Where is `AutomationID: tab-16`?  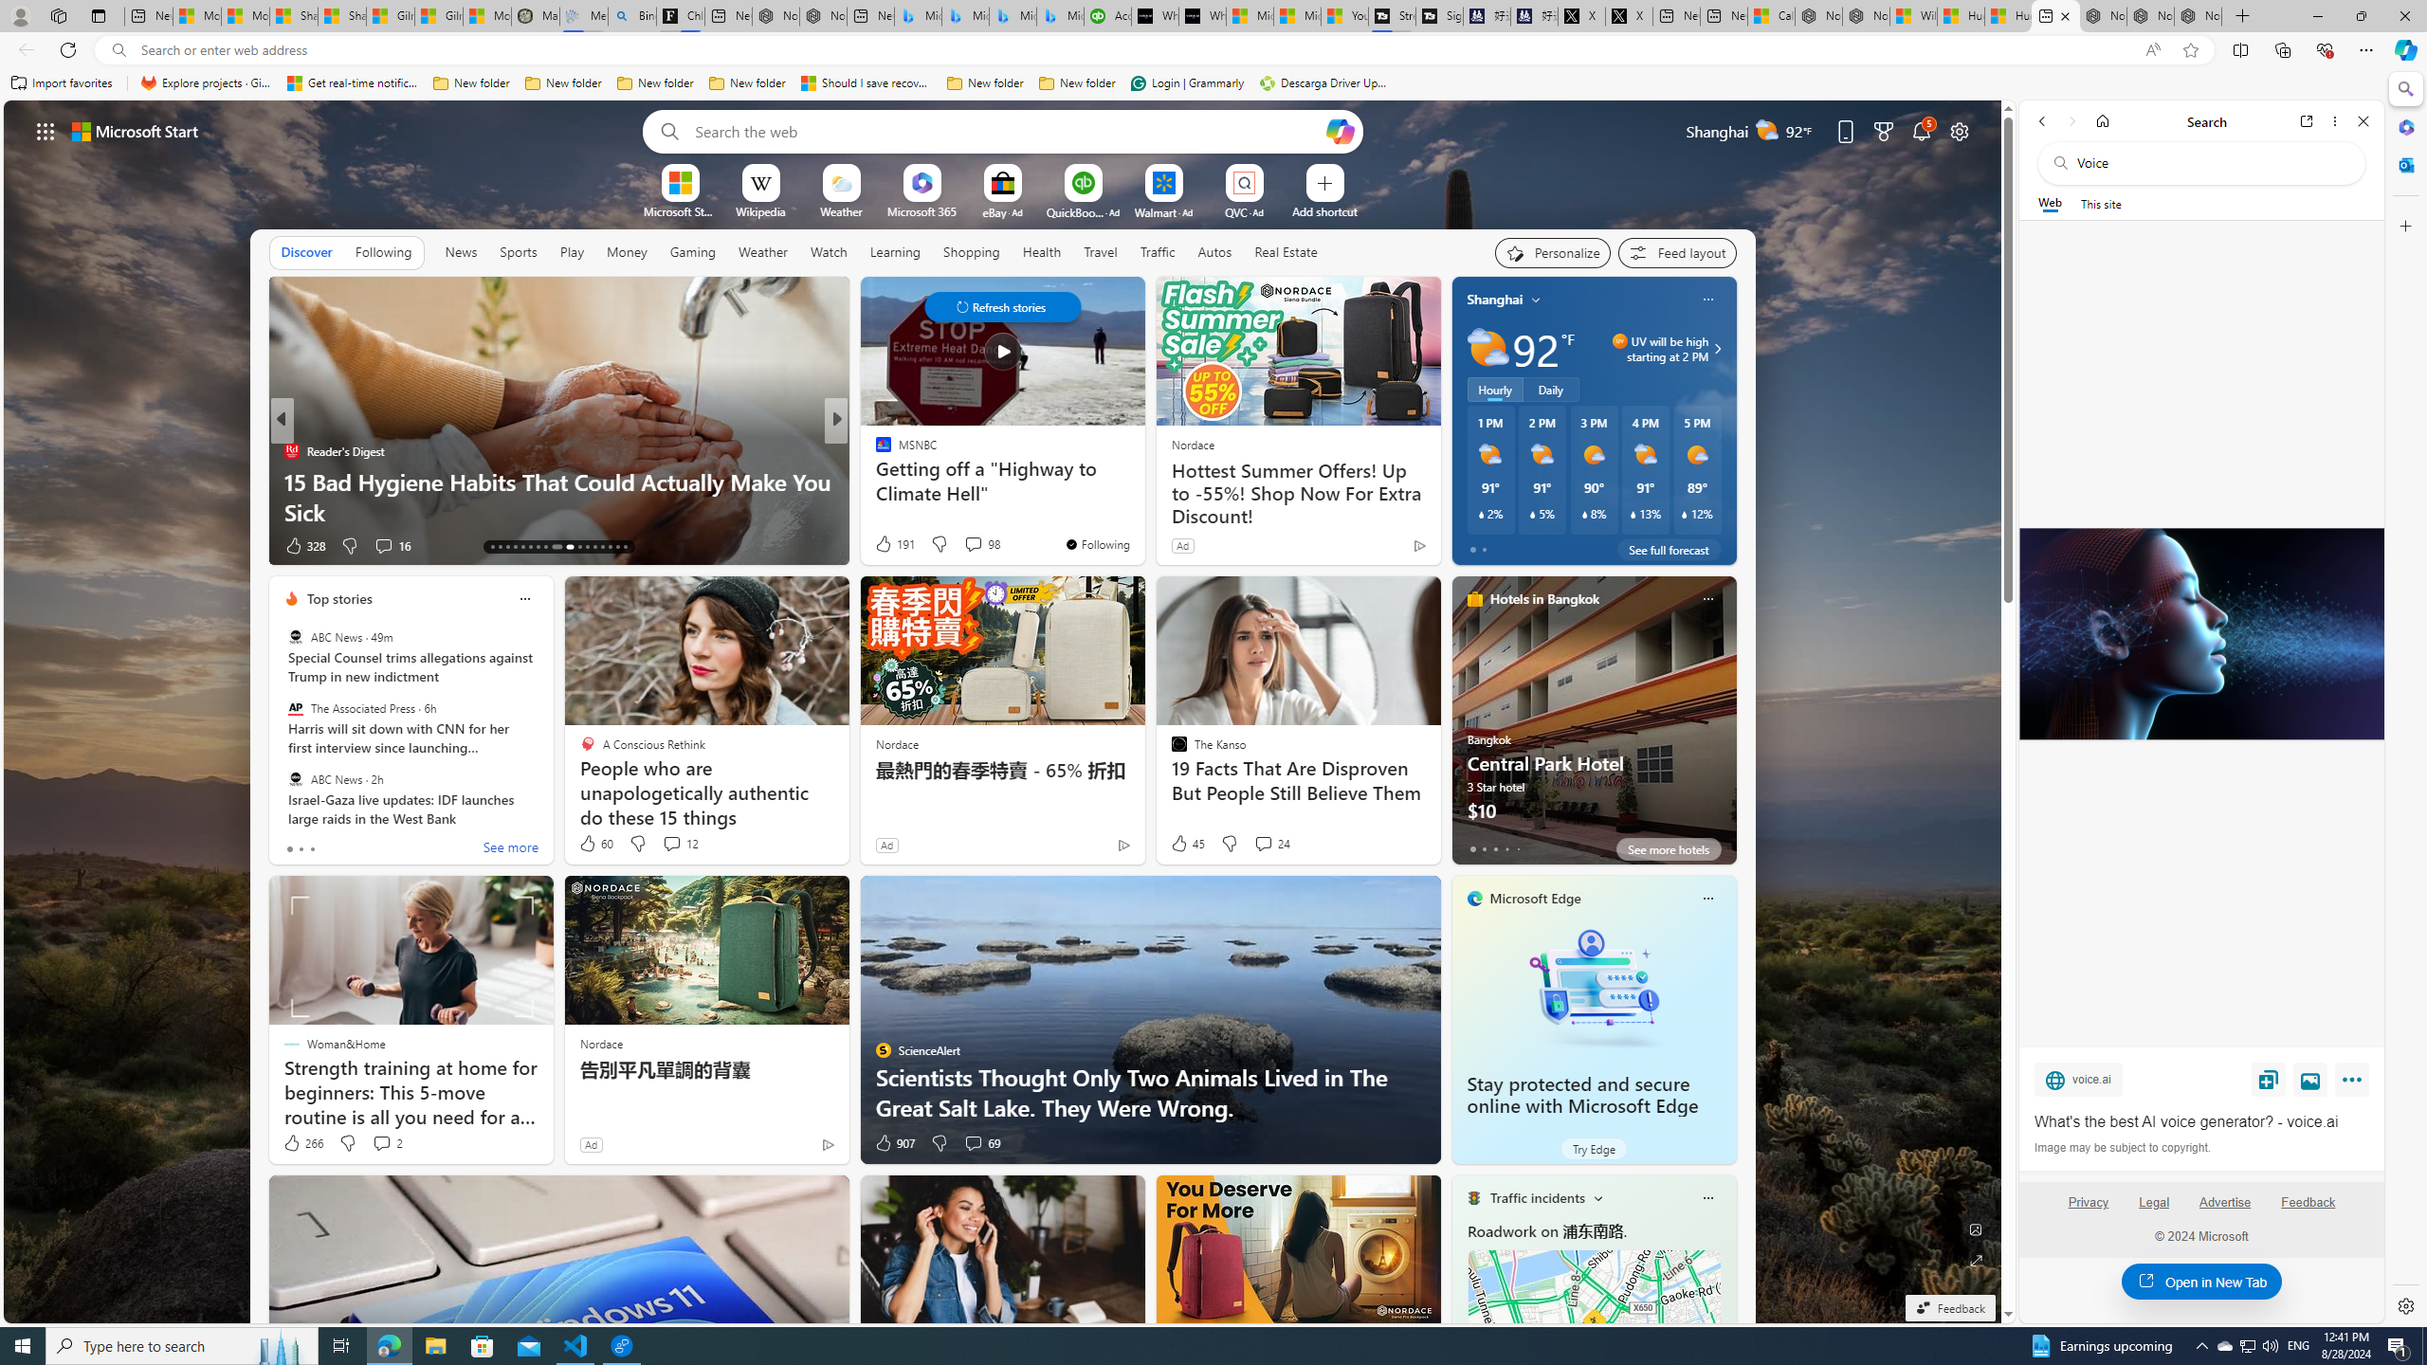
AutomationID: tab-16 is located at coordinates (516, 547).